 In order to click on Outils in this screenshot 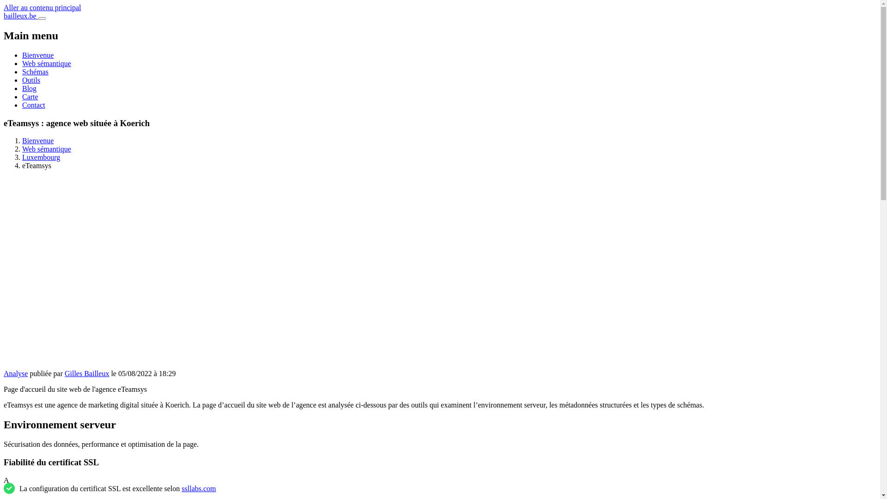, I will do `click(31, 80)`.